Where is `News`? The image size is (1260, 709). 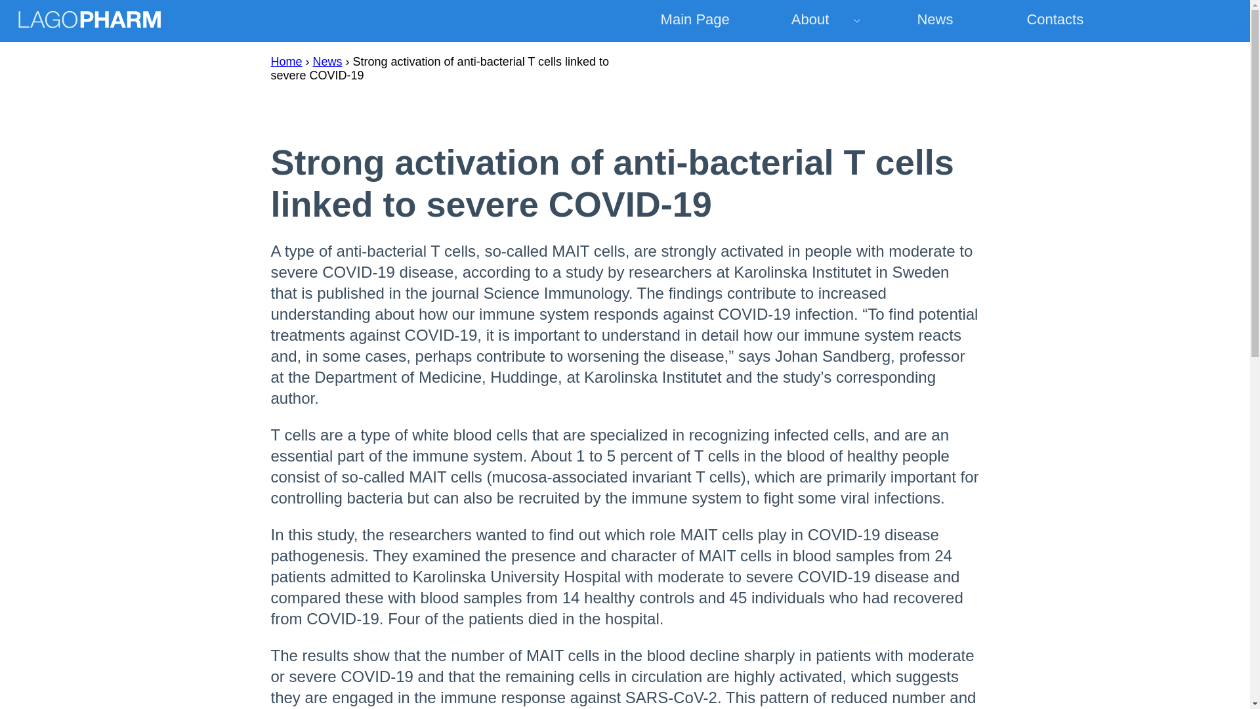 News is located at coordinates (935, 21).